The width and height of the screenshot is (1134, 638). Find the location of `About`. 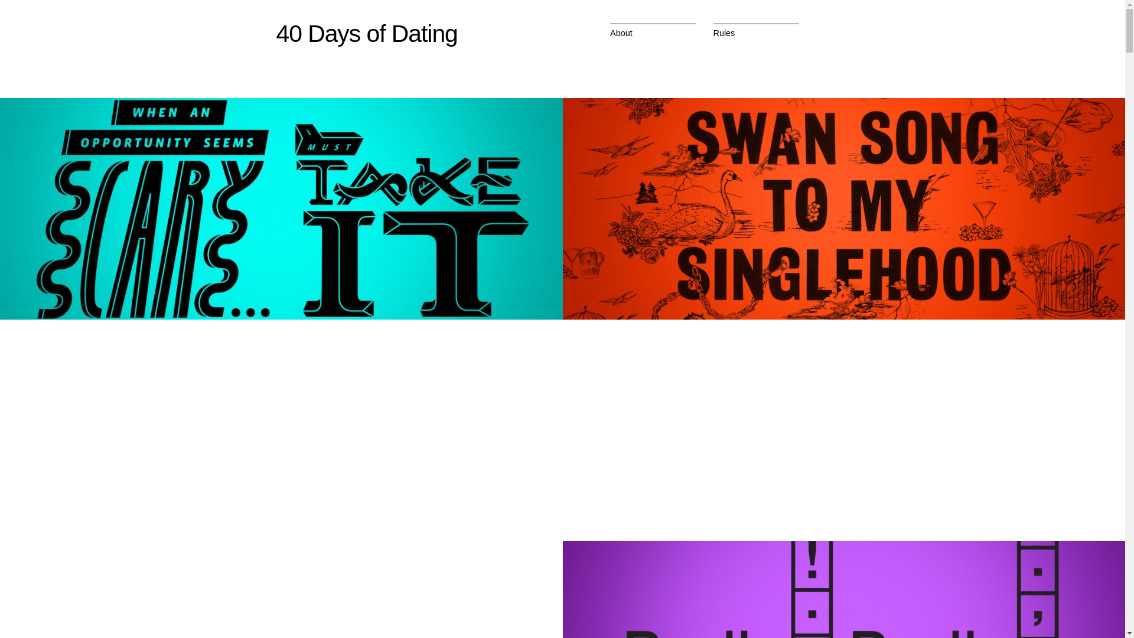

About is located at coordinates (621, 32).